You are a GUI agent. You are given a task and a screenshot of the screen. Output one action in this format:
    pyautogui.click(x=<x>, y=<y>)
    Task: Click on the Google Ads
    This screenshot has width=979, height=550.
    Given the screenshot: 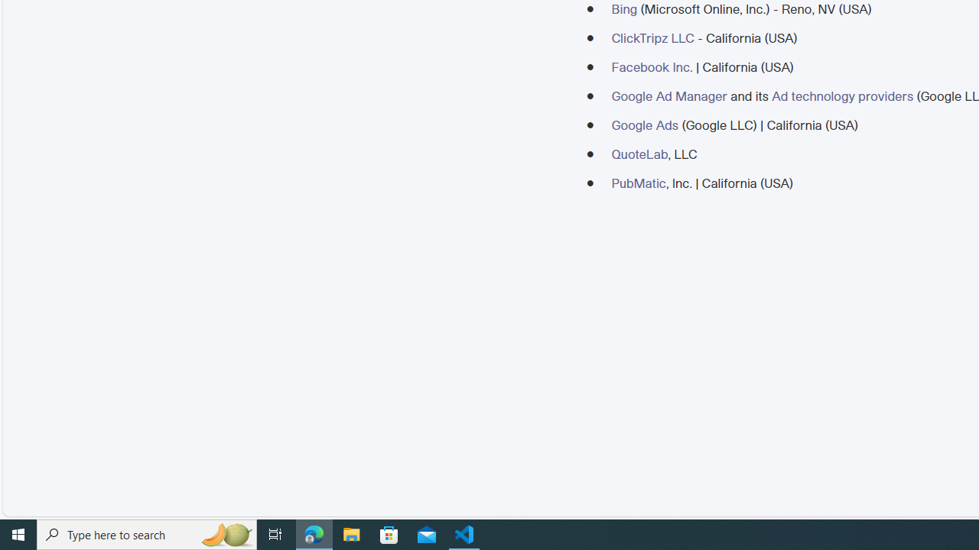 What is the action you would take?
    pyautogui.click(x=644, y=125)
    